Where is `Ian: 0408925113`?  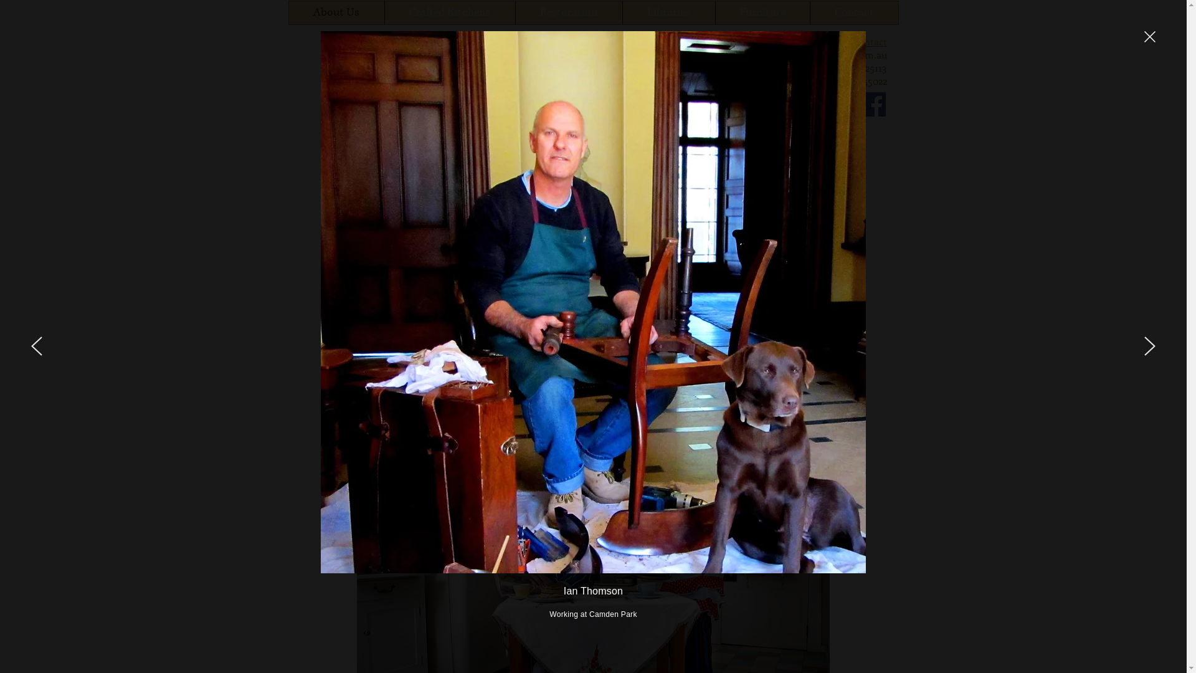
Ian: 0408925113 is located at coordinates (853, 67).